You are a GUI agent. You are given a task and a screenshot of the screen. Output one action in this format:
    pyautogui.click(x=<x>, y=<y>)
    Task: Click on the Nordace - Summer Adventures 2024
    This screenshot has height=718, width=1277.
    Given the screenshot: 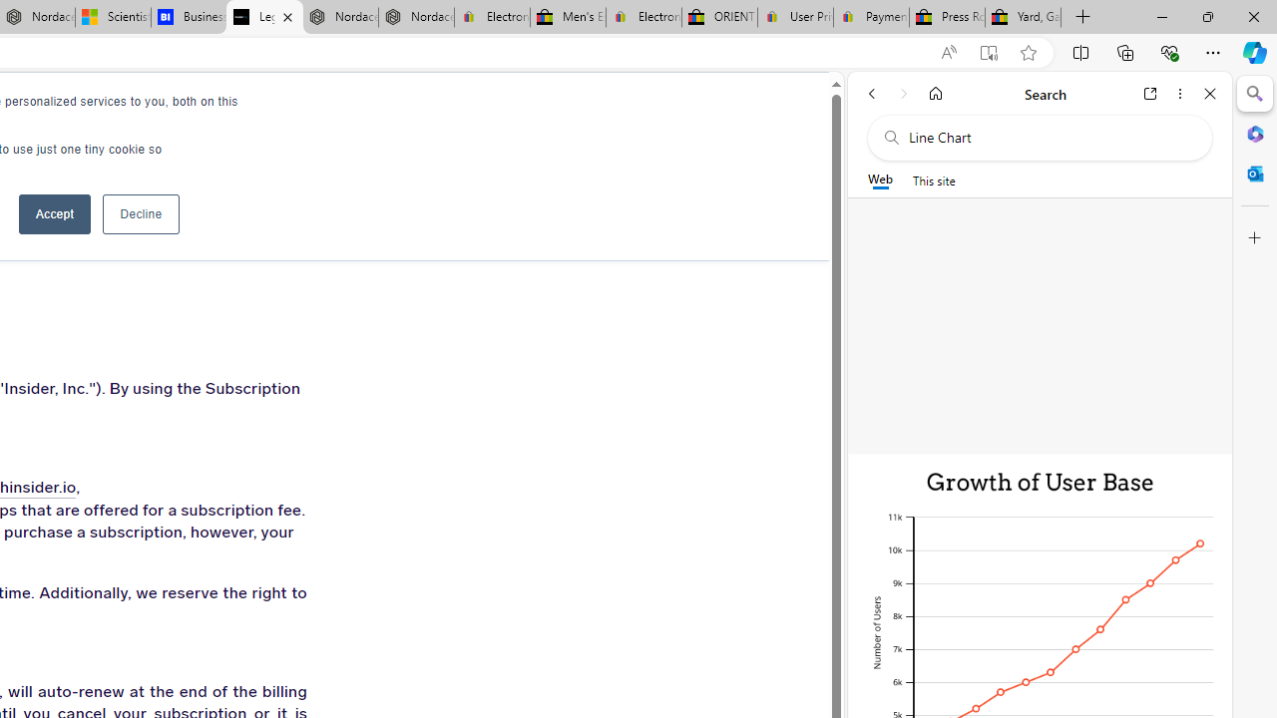 What is the action you would take?
    pyautogui.click(x=339, y=18)
    